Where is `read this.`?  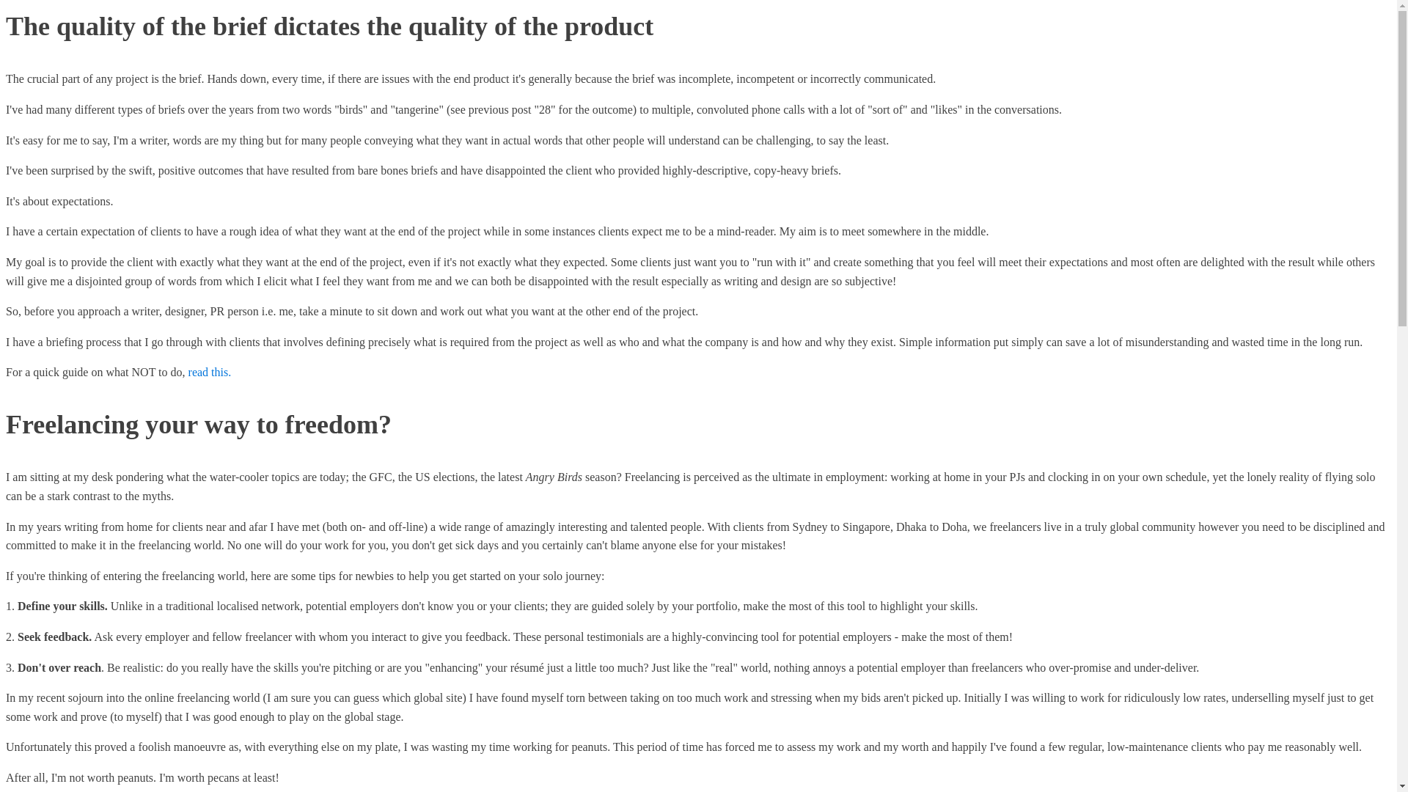
read this. is located at coordinates (210, 373).